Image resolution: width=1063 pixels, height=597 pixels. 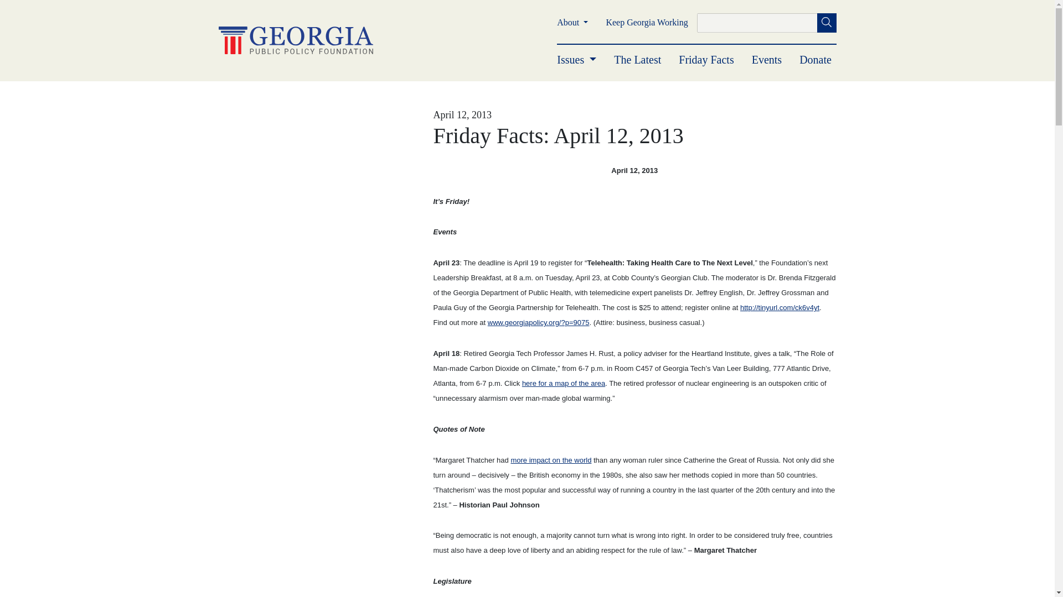 I want to click on About, so click(x=572, y=22).